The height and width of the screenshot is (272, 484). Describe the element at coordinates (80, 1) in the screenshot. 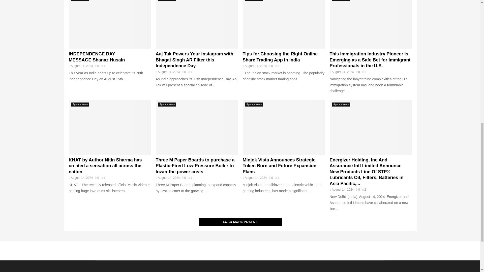

I see `View all posts in Agency News` at that location.